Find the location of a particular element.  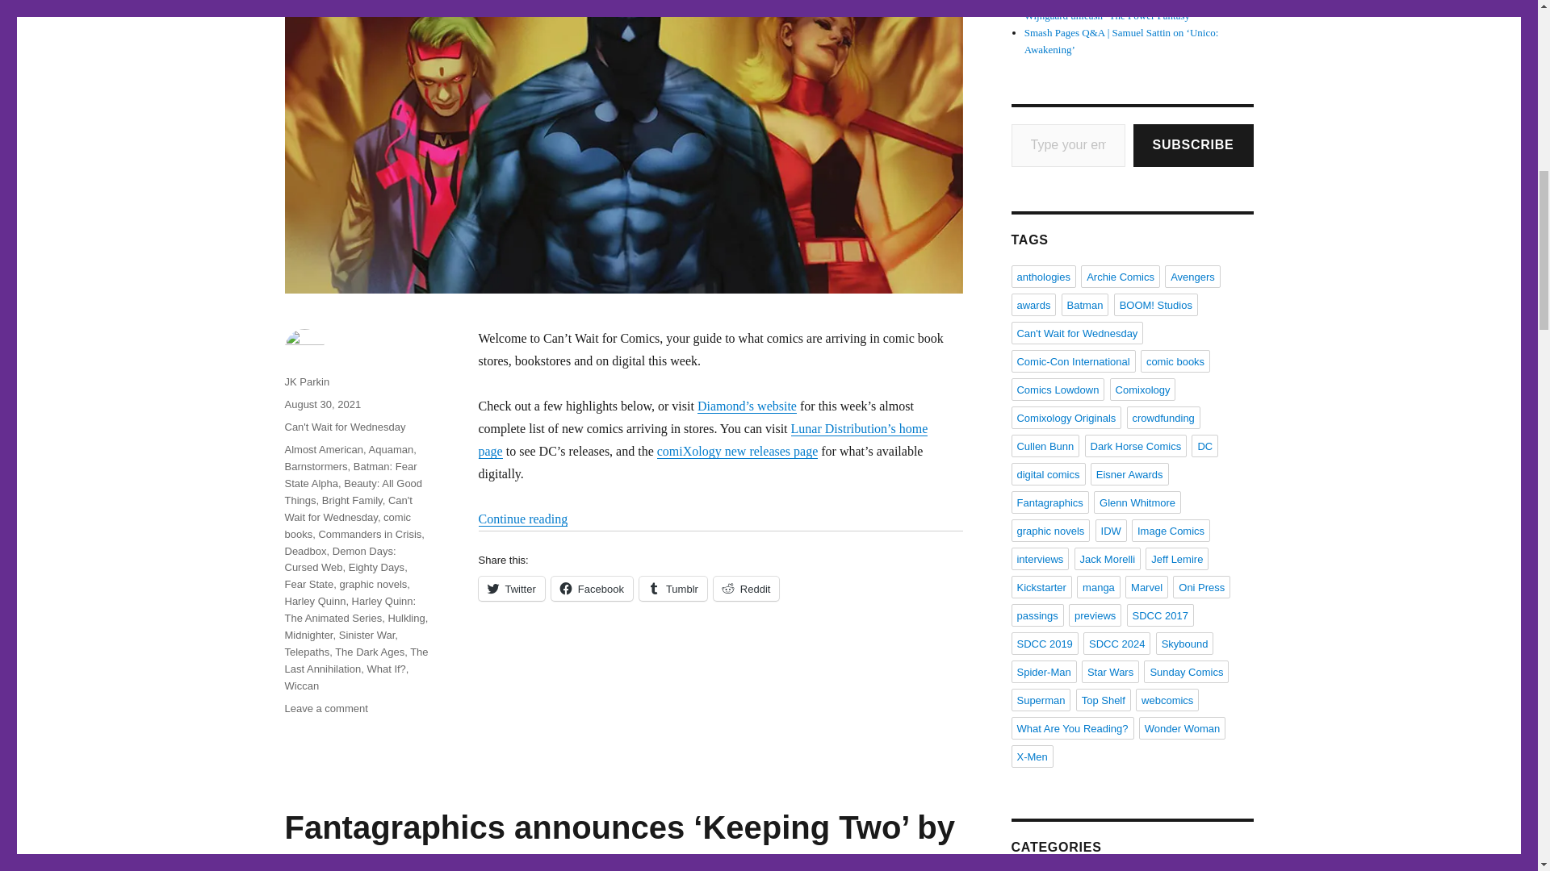

Twitter is located at coordinates (510, 589).